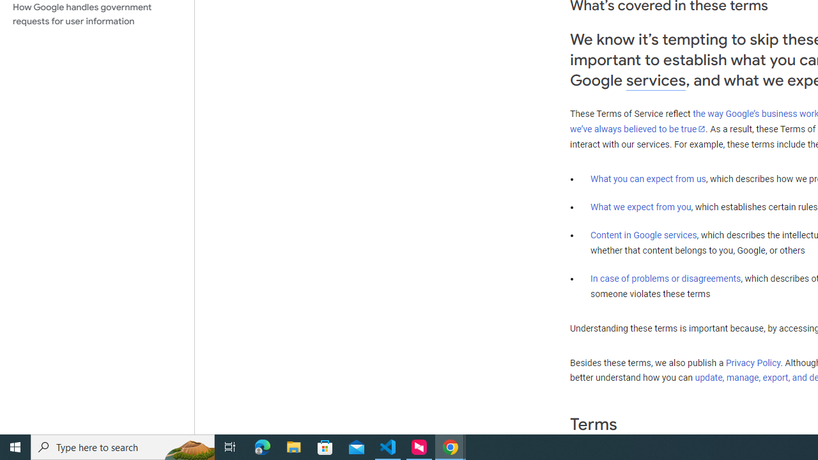  What do you see at coordinates (640, 207) in the screenshot?
I see `What we expect from you` at bounding box center [640, 207].